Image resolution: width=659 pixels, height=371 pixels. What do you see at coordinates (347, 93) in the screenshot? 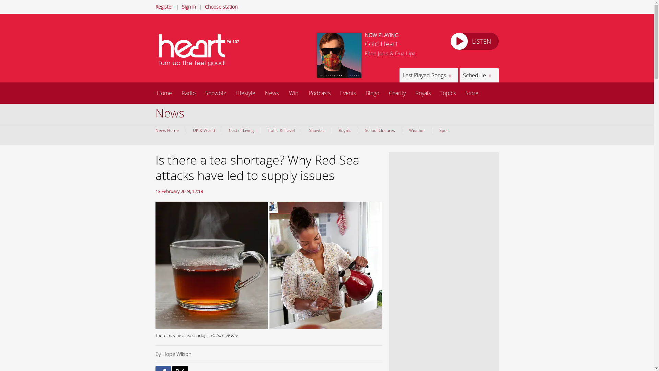
I see `Events` at bounding box center [347, 93].